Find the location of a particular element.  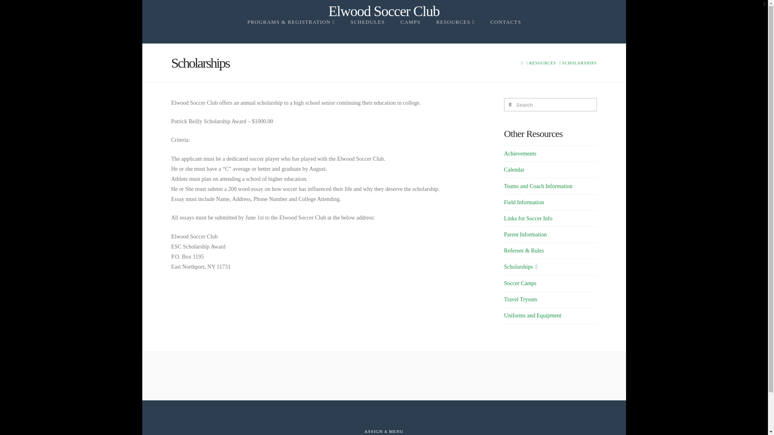

Elwood Soccer Club is located at coordinates (384, 11).